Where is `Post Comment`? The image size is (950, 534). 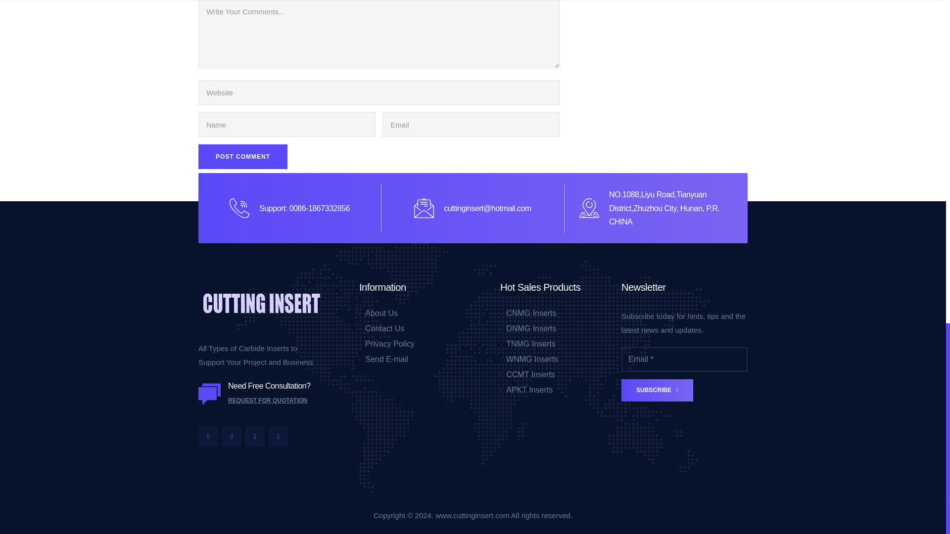 Post Comment is located at coordinates (243, 156).